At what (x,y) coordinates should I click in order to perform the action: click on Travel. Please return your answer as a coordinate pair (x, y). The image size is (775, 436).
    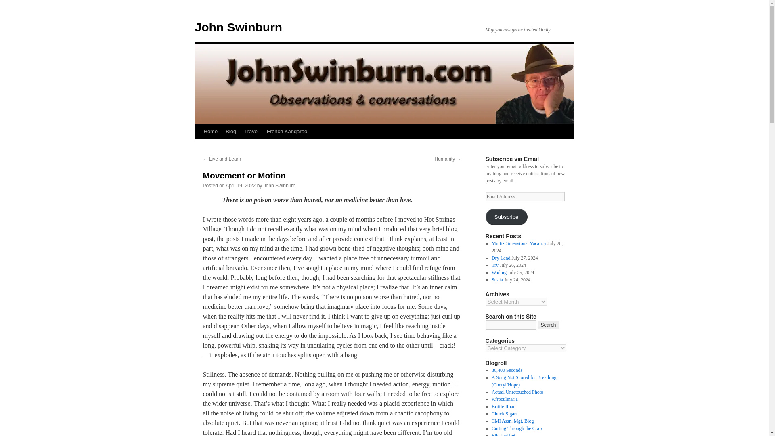
    Looking at the image, I should click on (251, 131).